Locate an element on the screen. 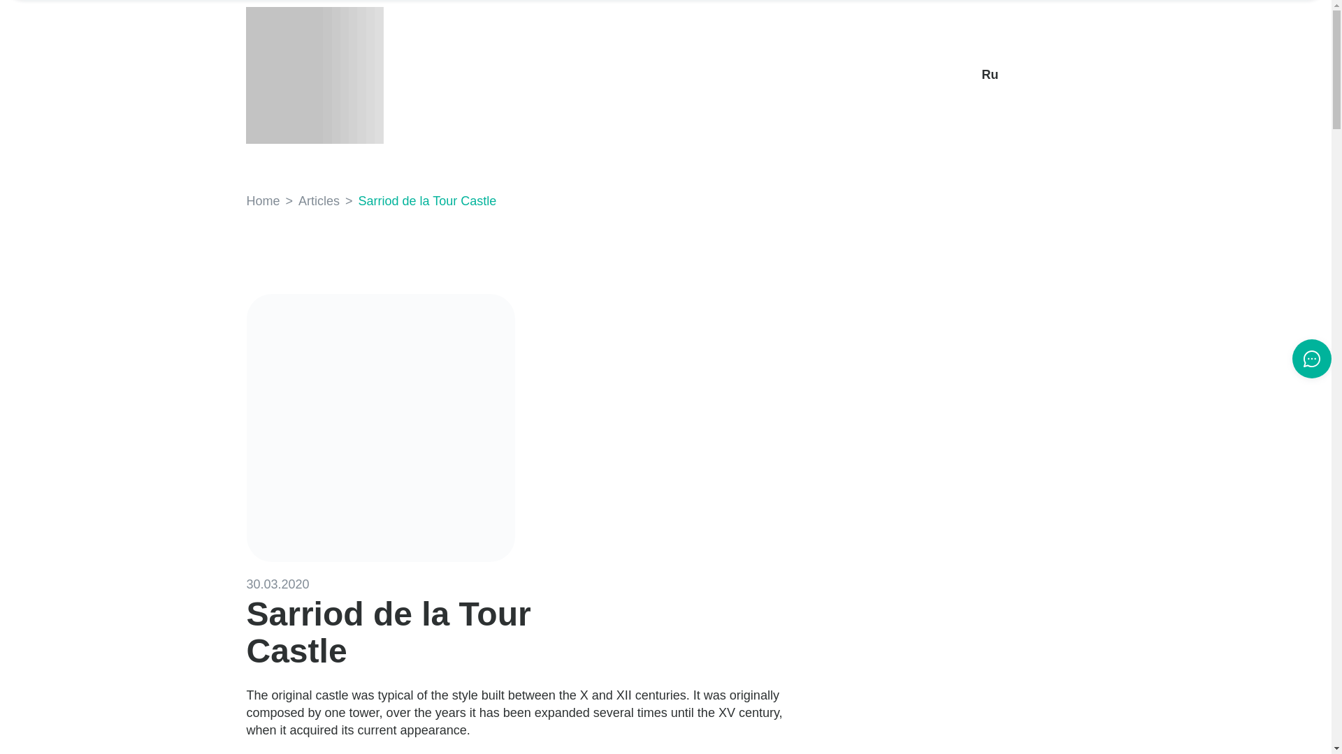  Articles is located at coordinates (319, 201).